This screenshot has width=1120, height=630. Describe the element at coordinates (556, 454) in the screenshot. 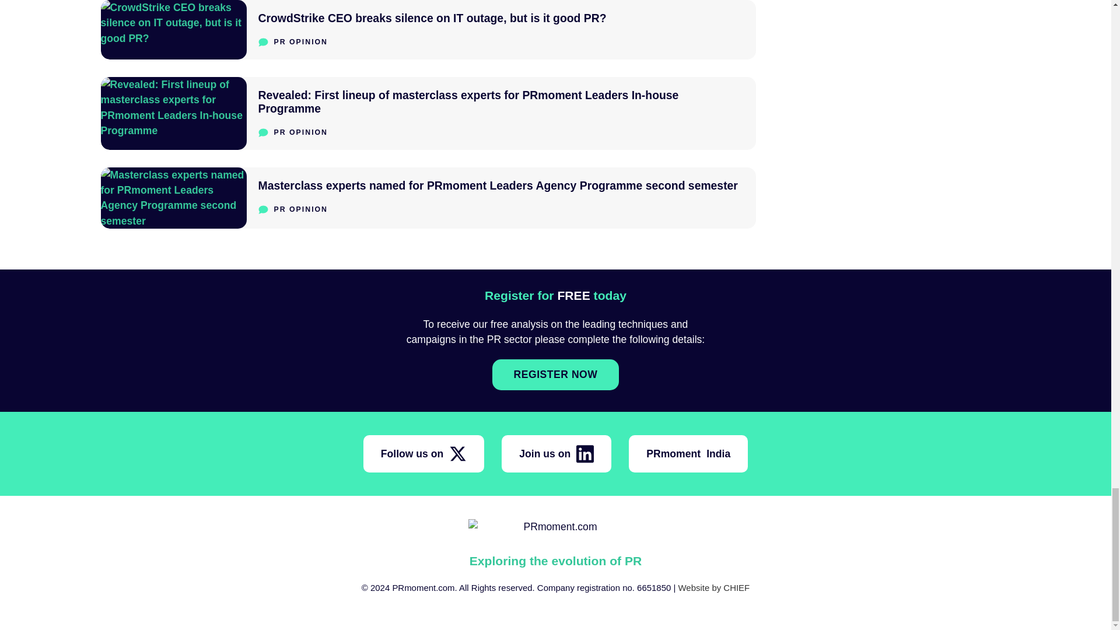

I see `Join us on` at that location.